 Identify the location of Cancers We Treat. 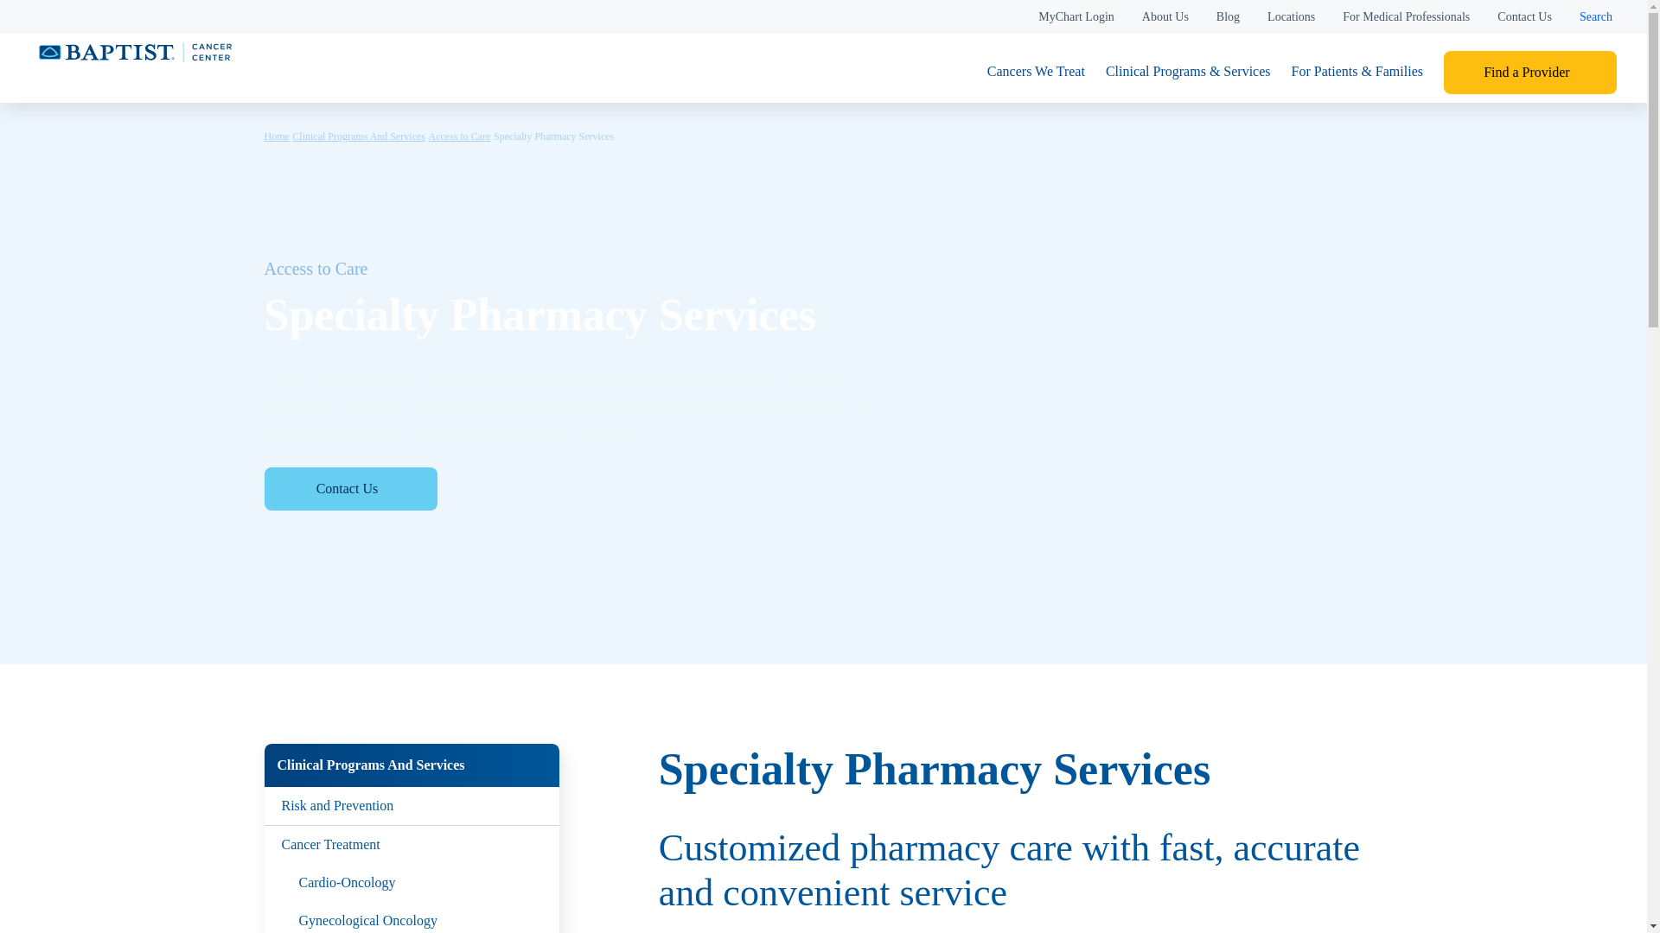
(1036, 73).